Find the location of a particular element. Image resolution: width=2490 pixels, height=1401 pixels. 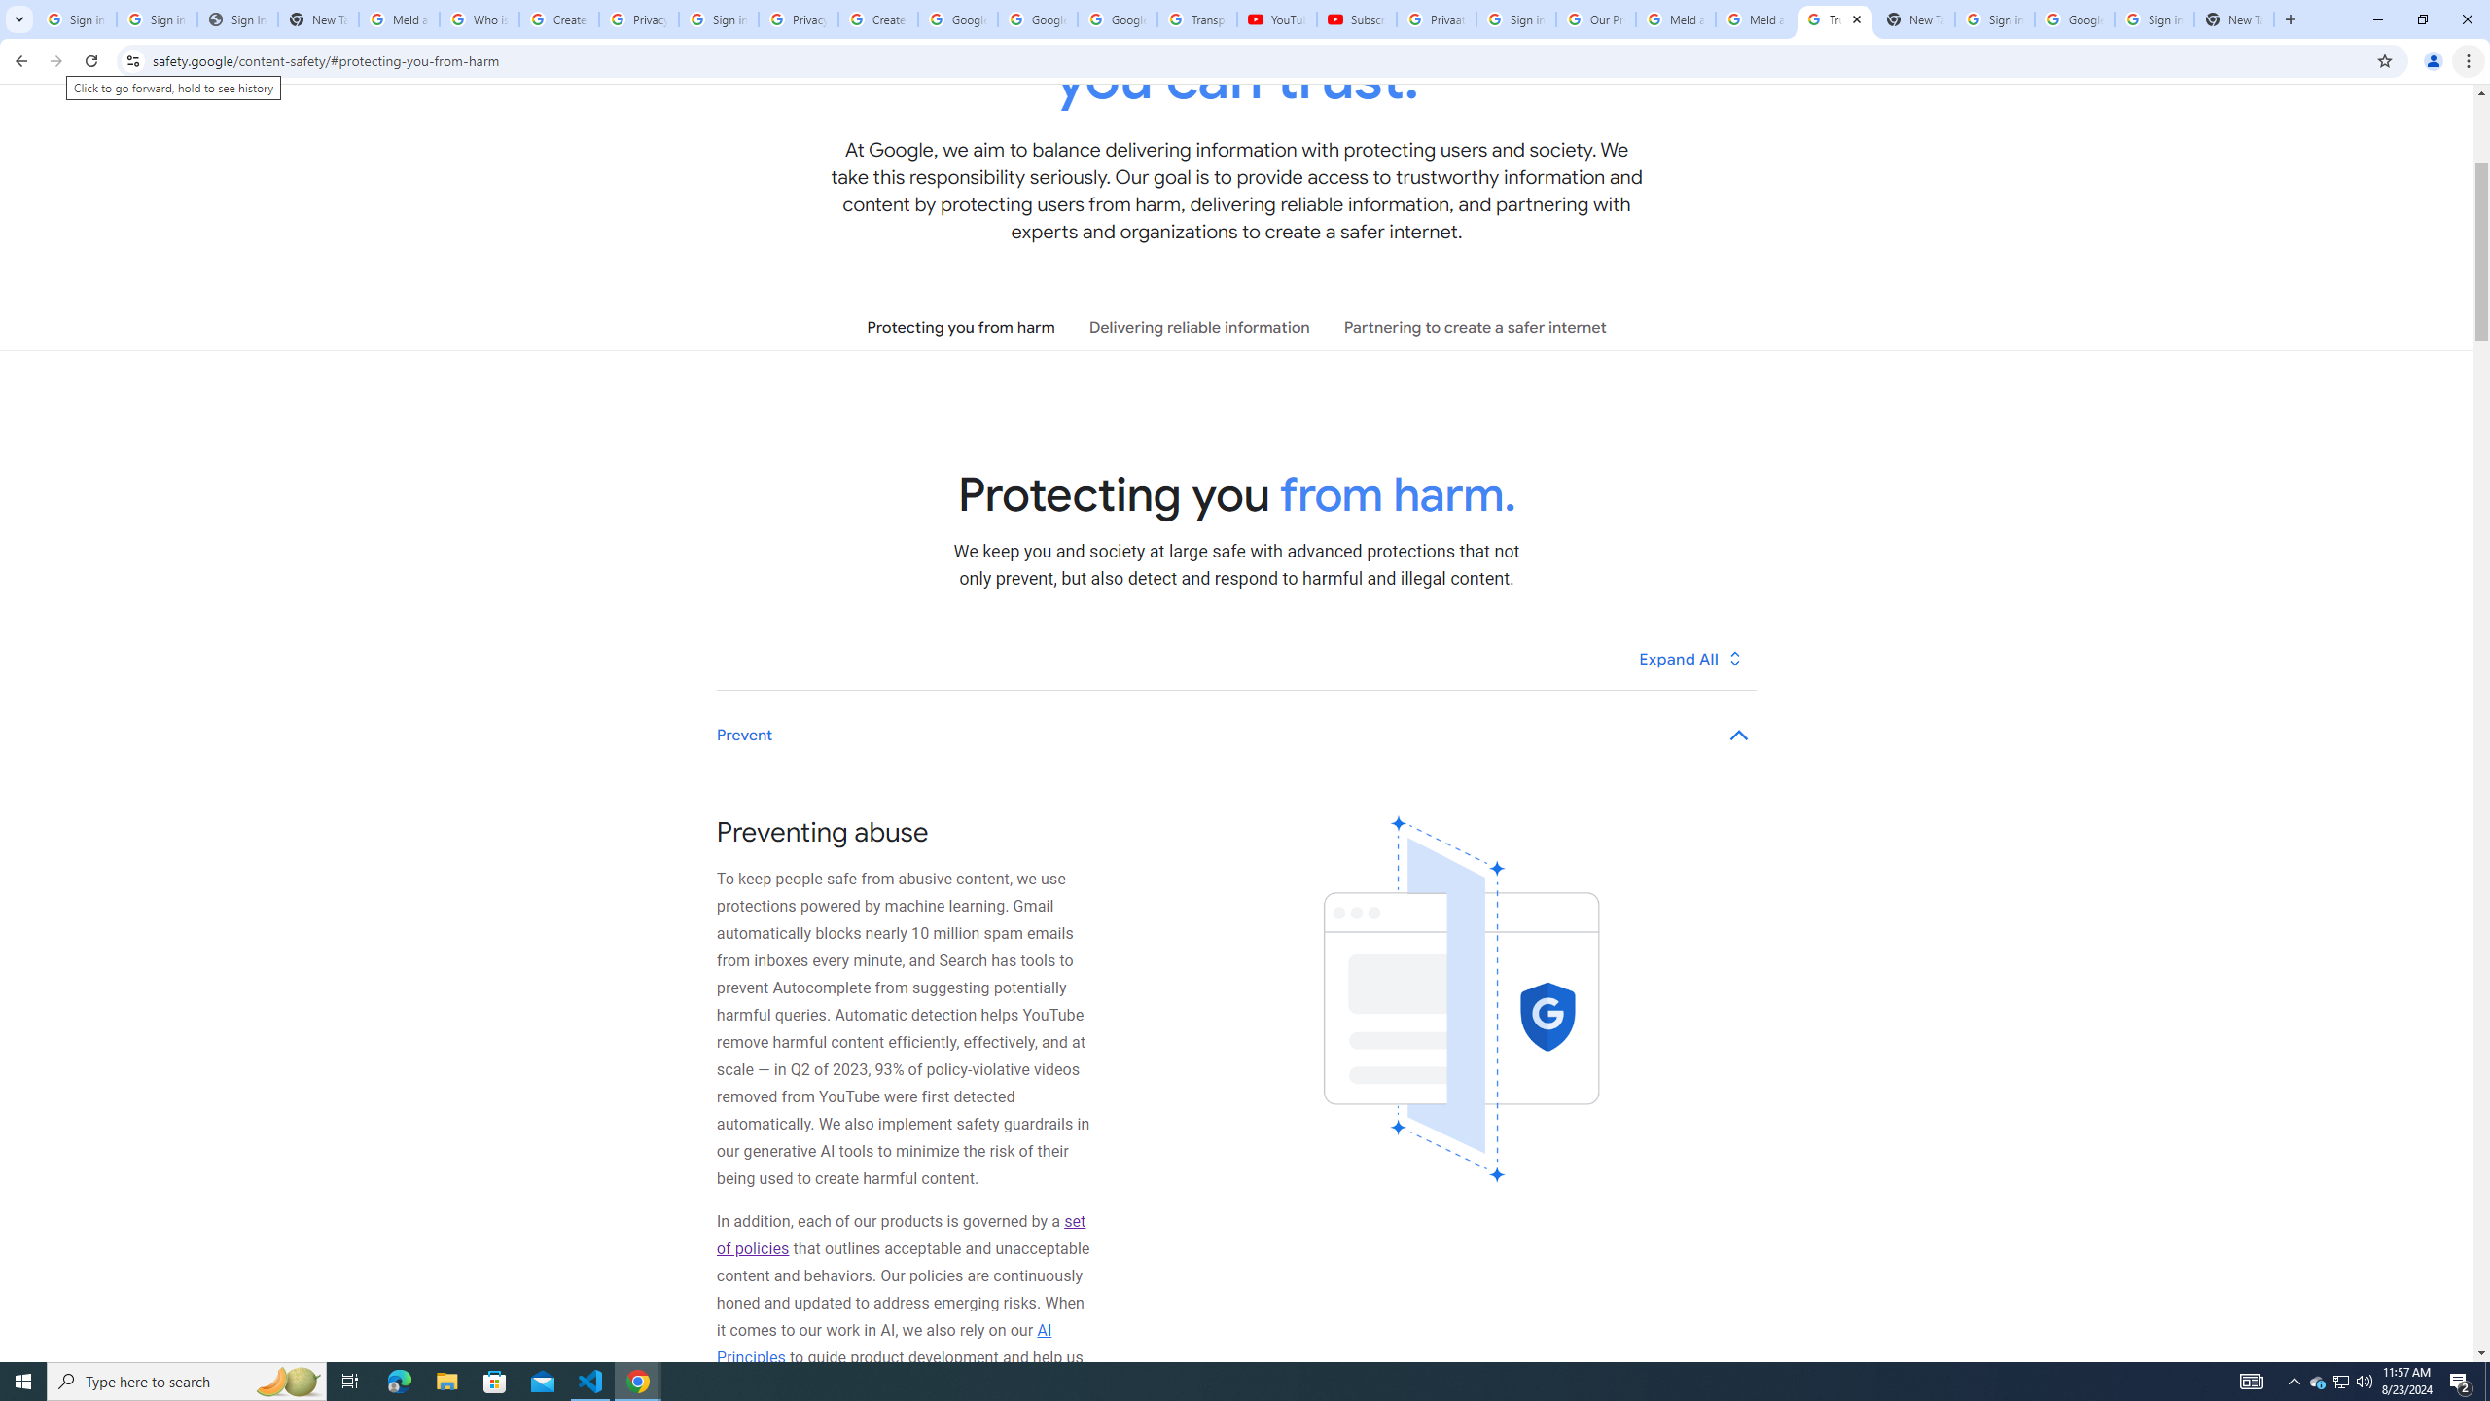

Google Cybersecurity Innovations - Google Safety Center is located at coordinates (2075, 19).